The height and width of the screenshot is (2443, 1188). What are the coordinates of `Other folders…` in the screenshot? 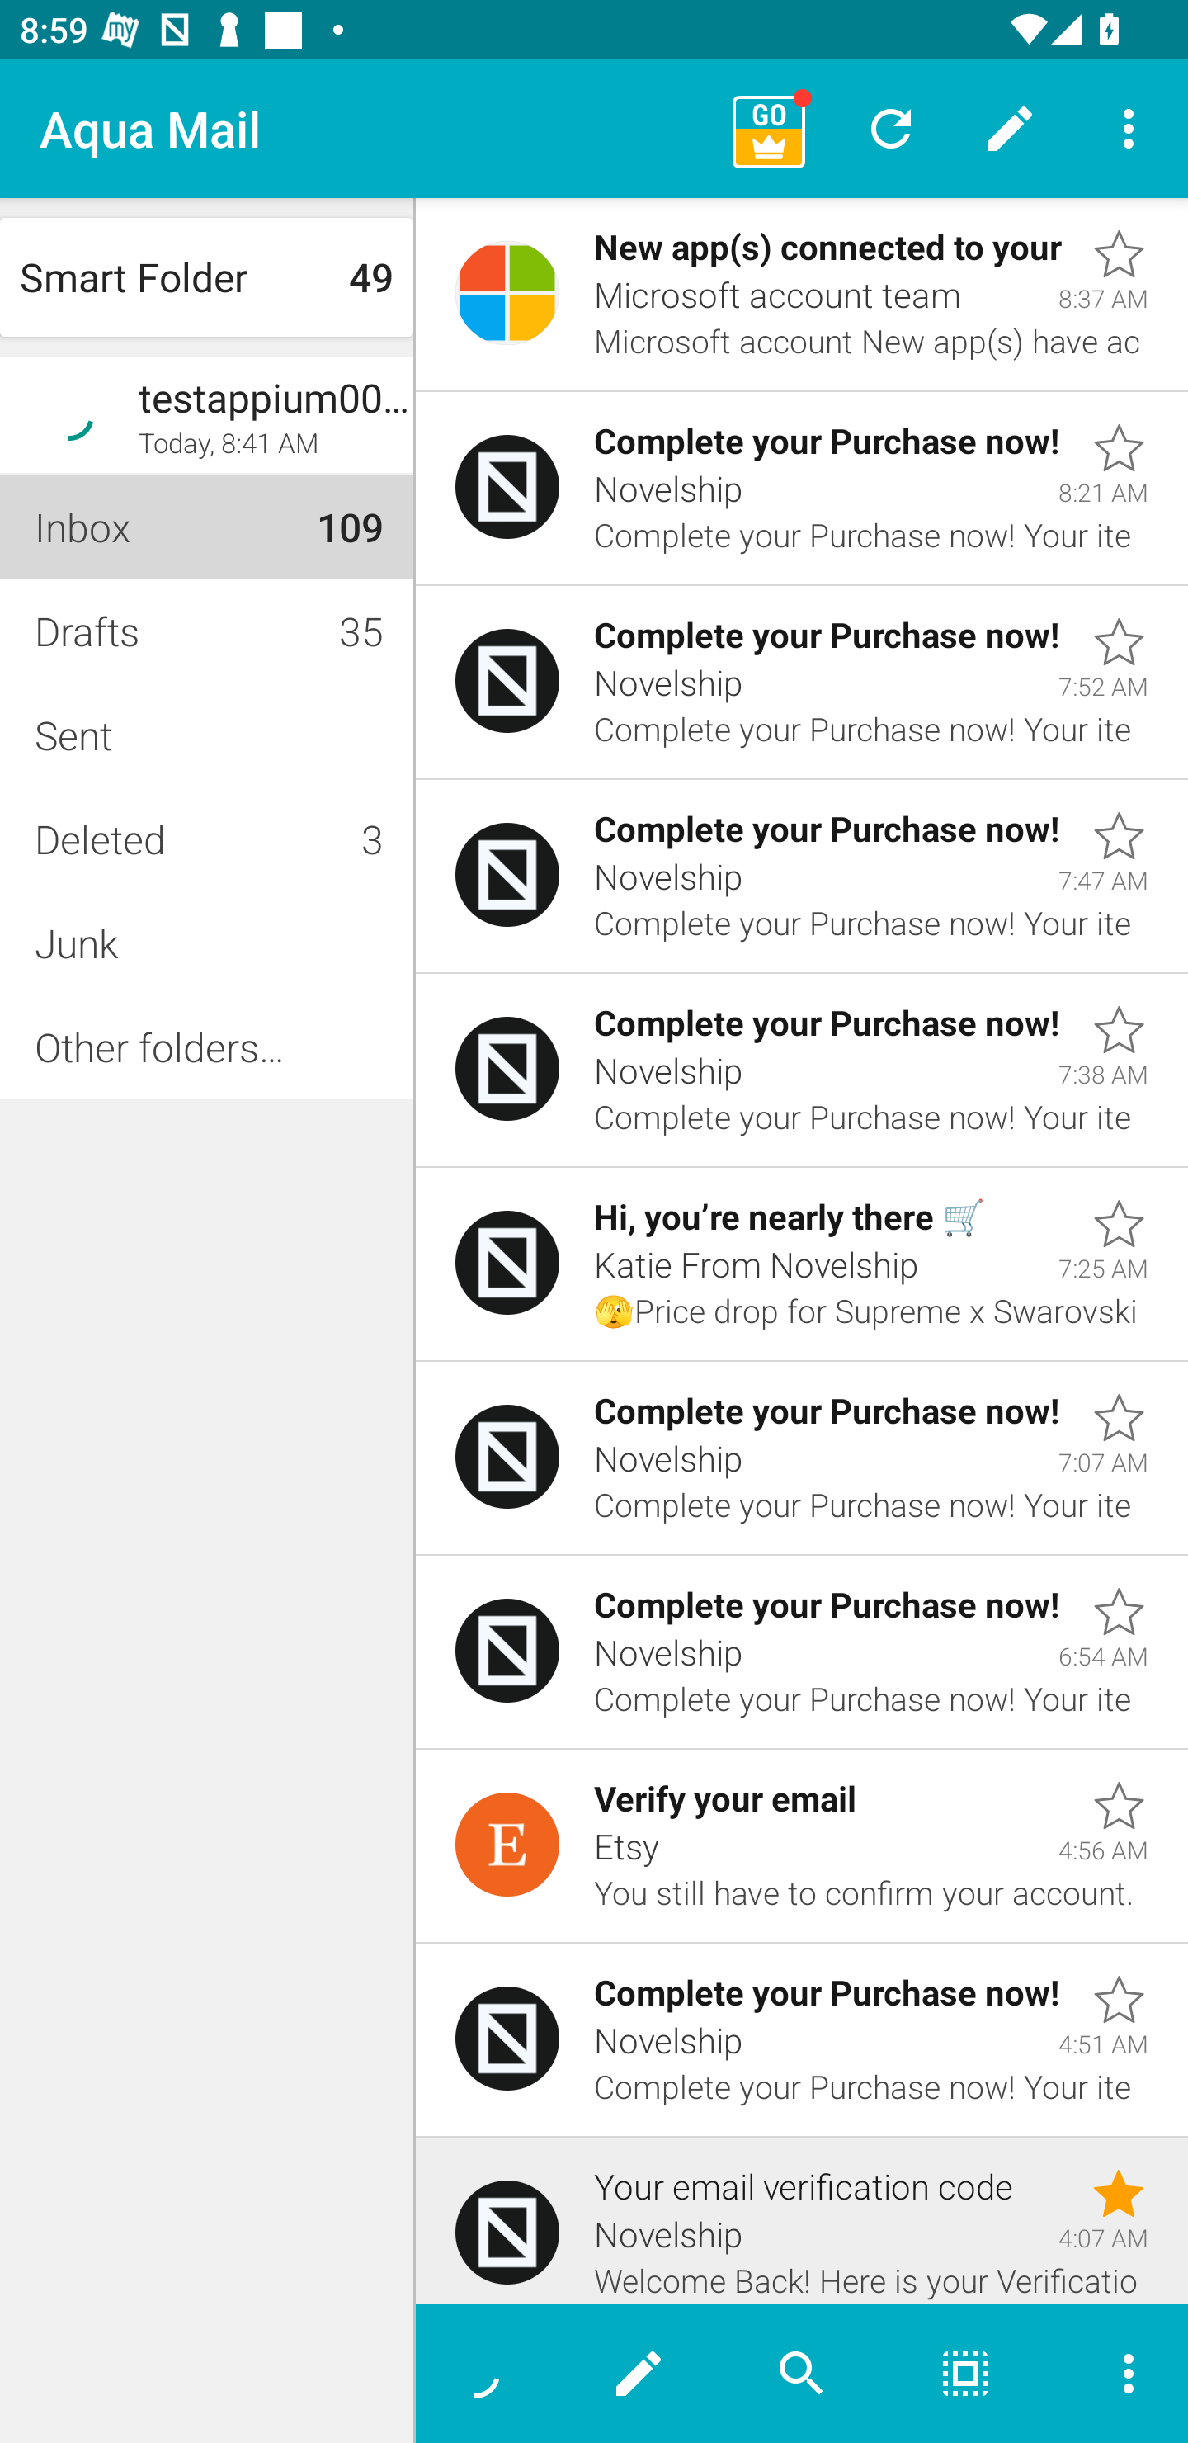 It's located at (206, 1047).